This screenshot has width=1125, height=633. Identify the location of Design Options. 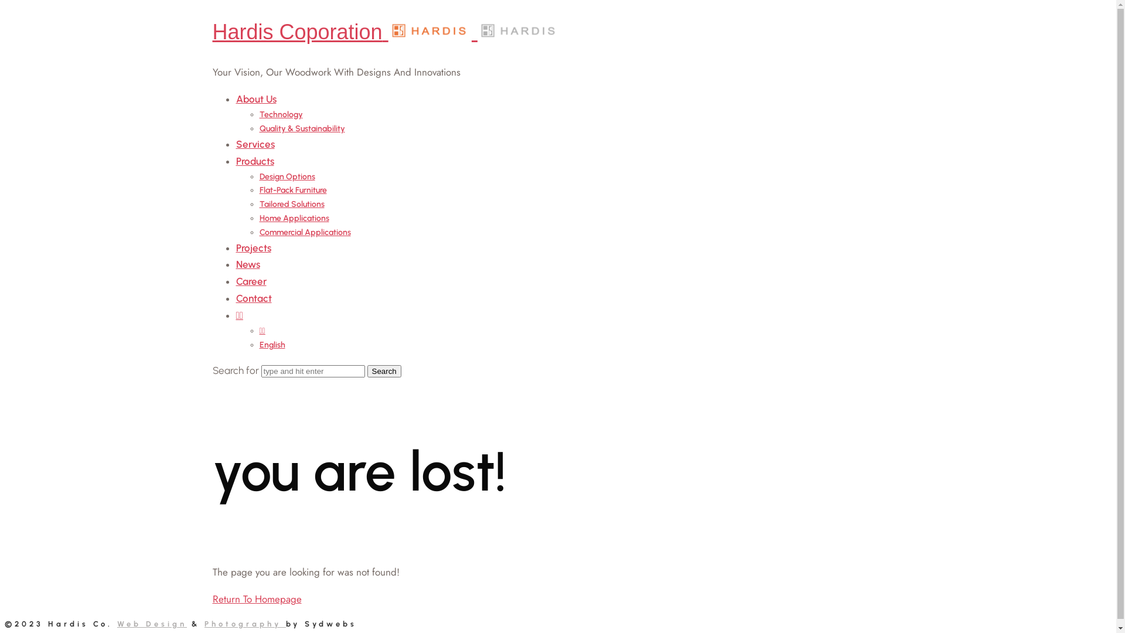
(287, 177).